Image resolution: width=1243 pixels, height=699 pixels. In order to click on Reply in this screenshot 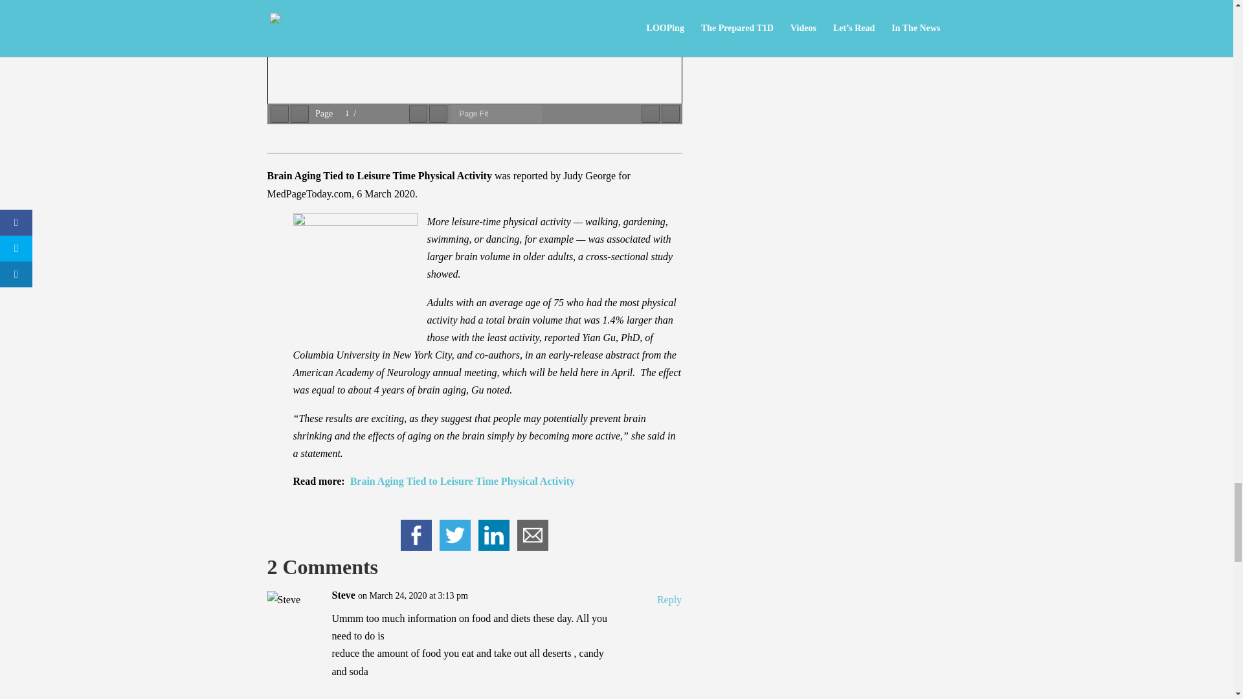, I will do `click(669, 599)`.